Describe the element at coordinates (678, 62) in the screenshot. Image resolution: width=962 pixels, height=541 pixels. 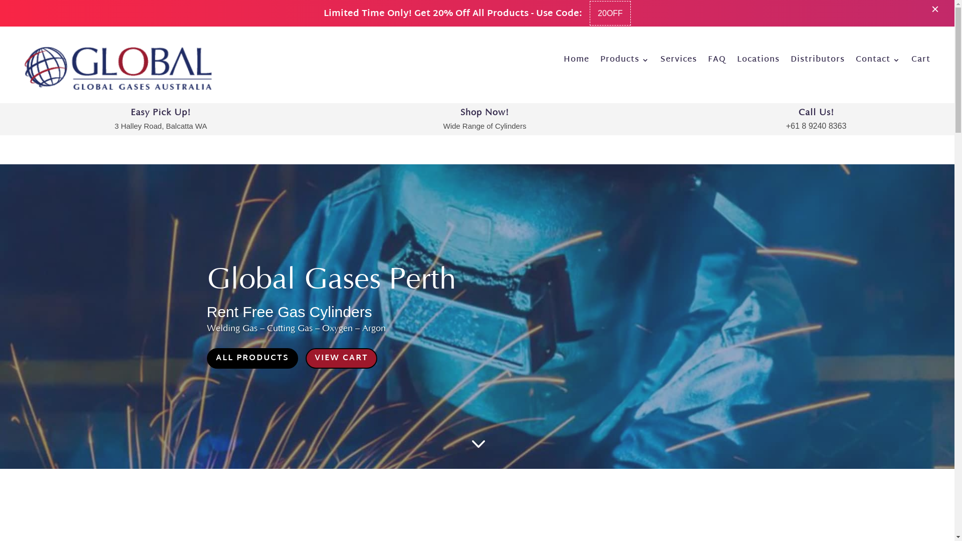
I see `Services` at that location.